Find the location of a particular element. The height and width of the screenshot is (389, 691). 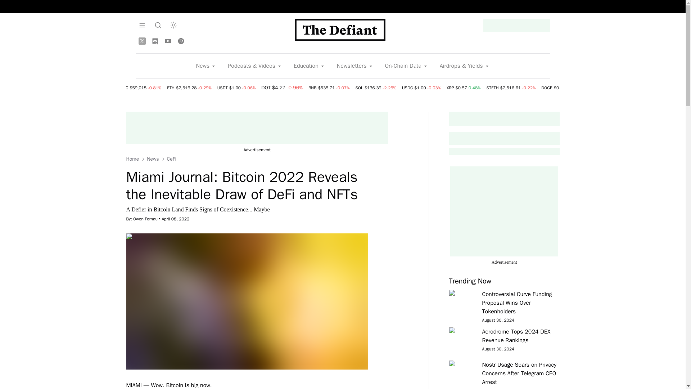

On-Chain Data is located at coordinates (406, 66).